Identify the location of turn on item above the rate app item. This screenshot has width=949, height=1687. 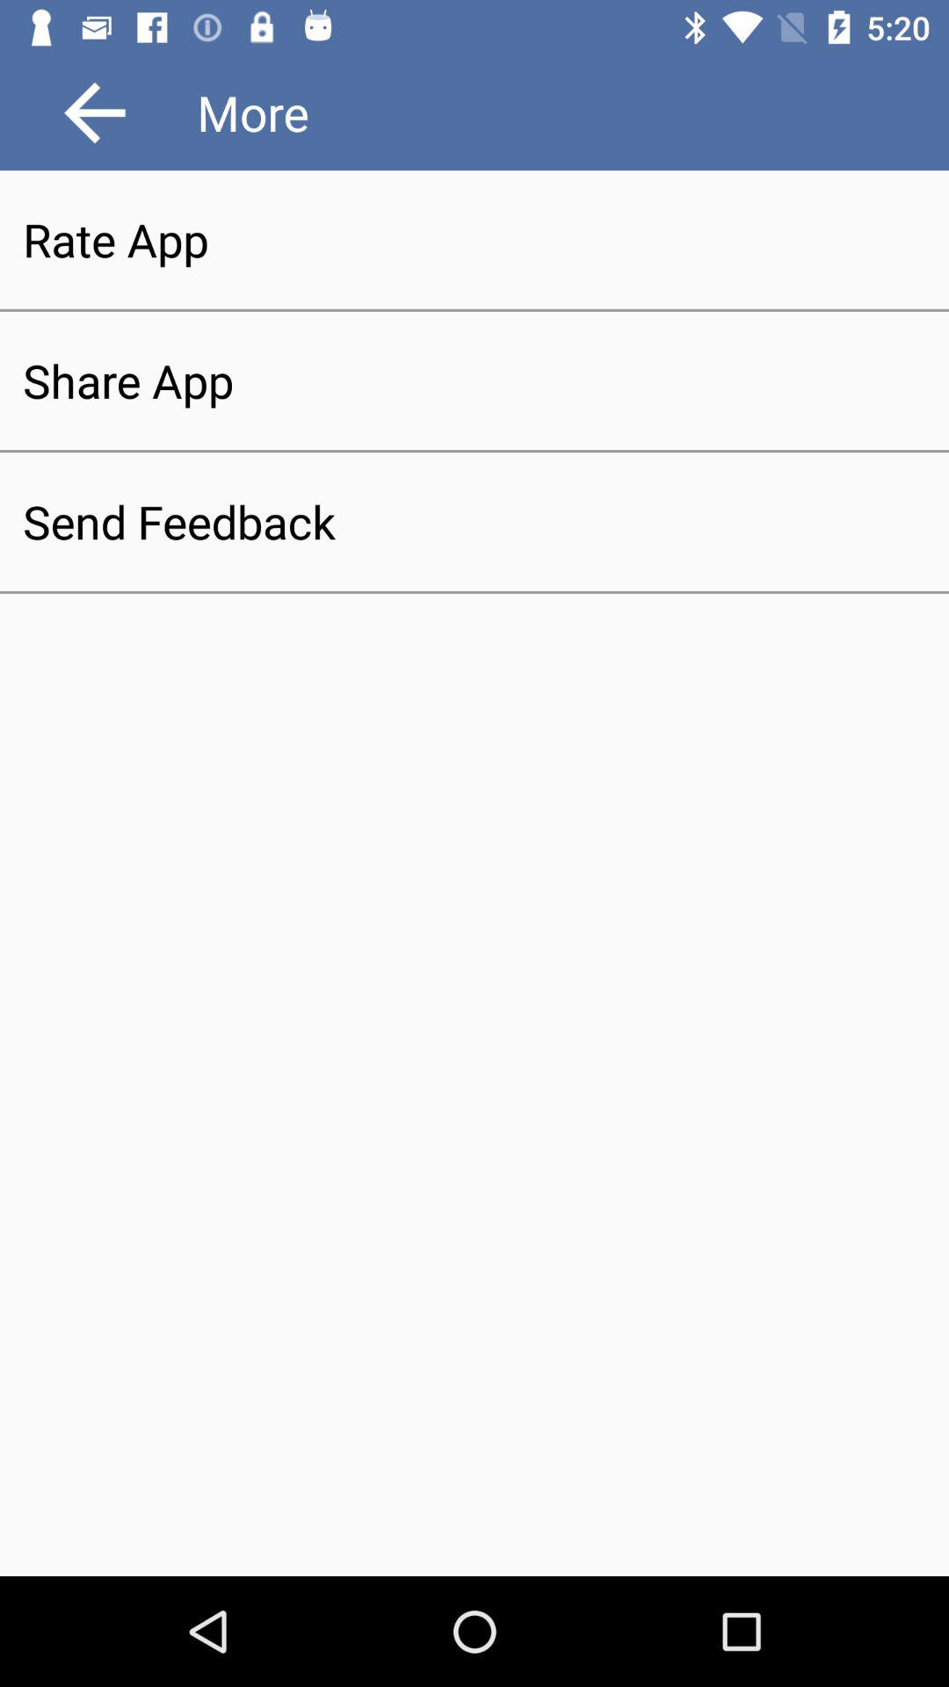
(95, 112).